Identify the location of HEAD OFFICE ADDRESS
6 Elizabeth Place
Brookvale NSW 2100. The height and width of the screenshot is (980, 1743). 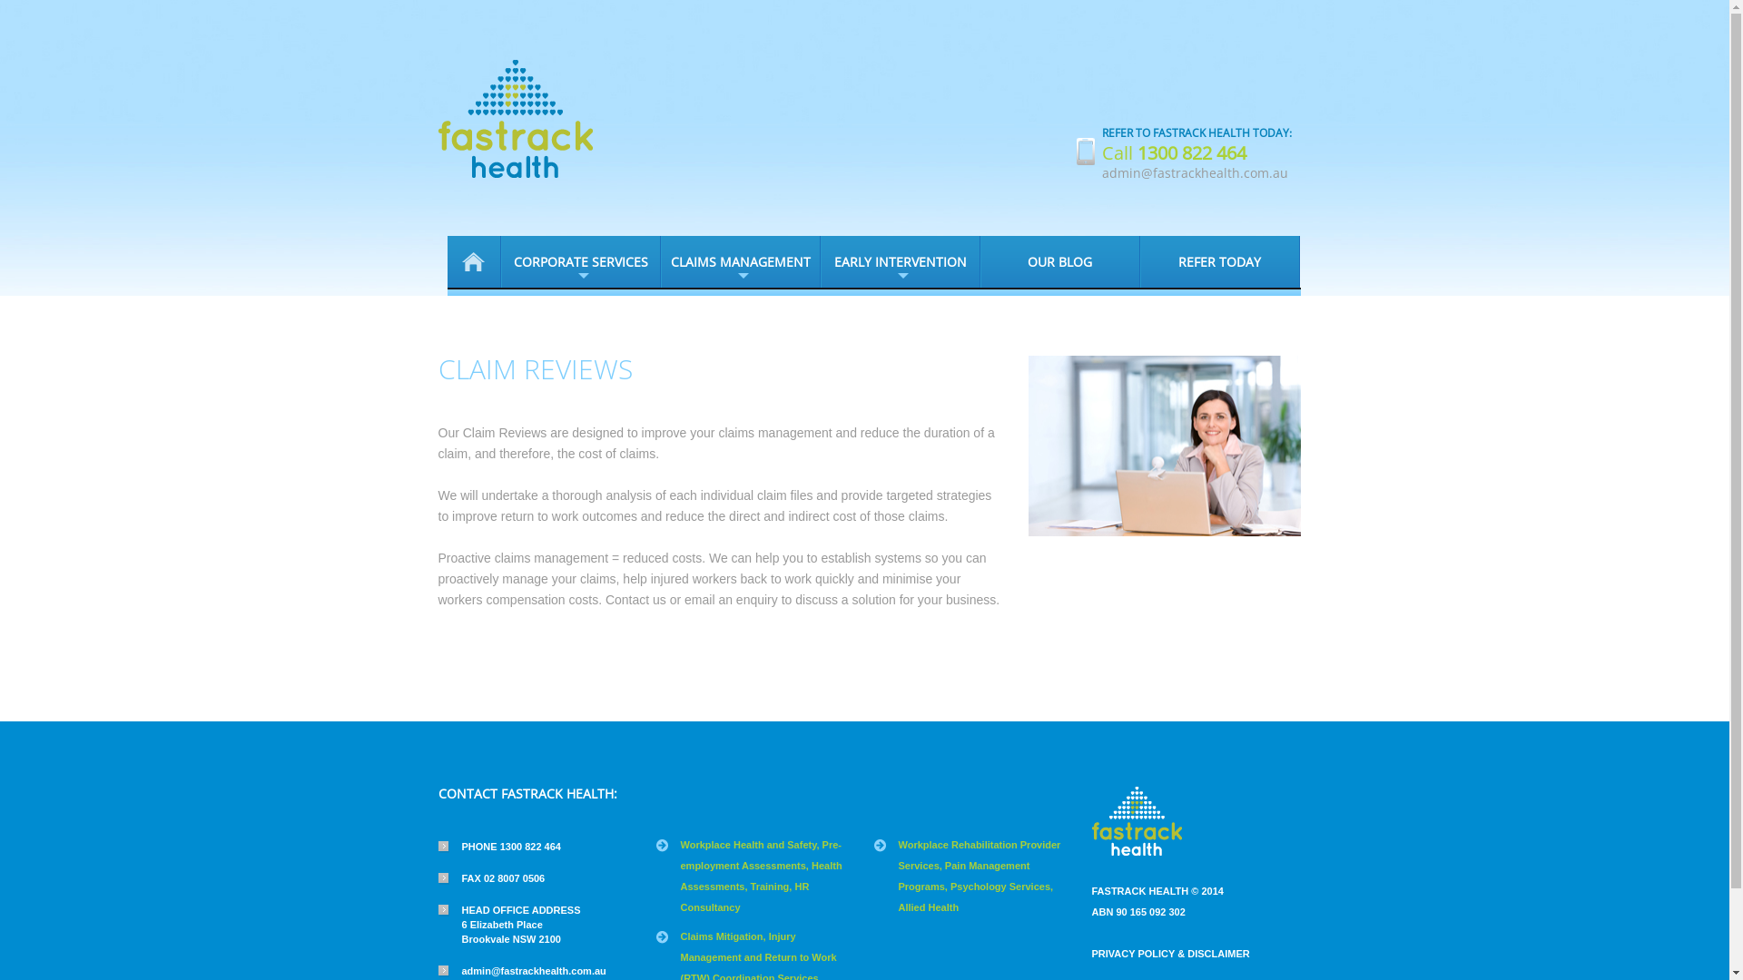
(508, 925).